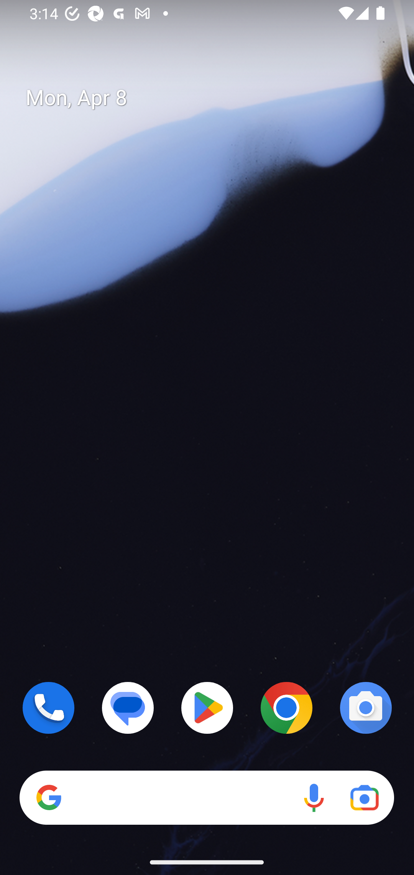  What do you see at coordinates (286, 708) in the screenshot?
I see `Chrome` at bounding box center [286, 708].